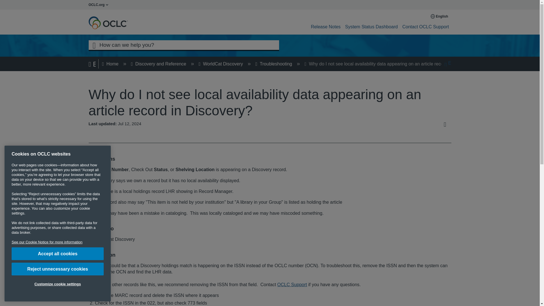 Image resolution: width=544 pixels, height=306 pixels. Describe the element at coordinates (221, 64) in the screenshot. I see `WorldCat Discovery` at that location.